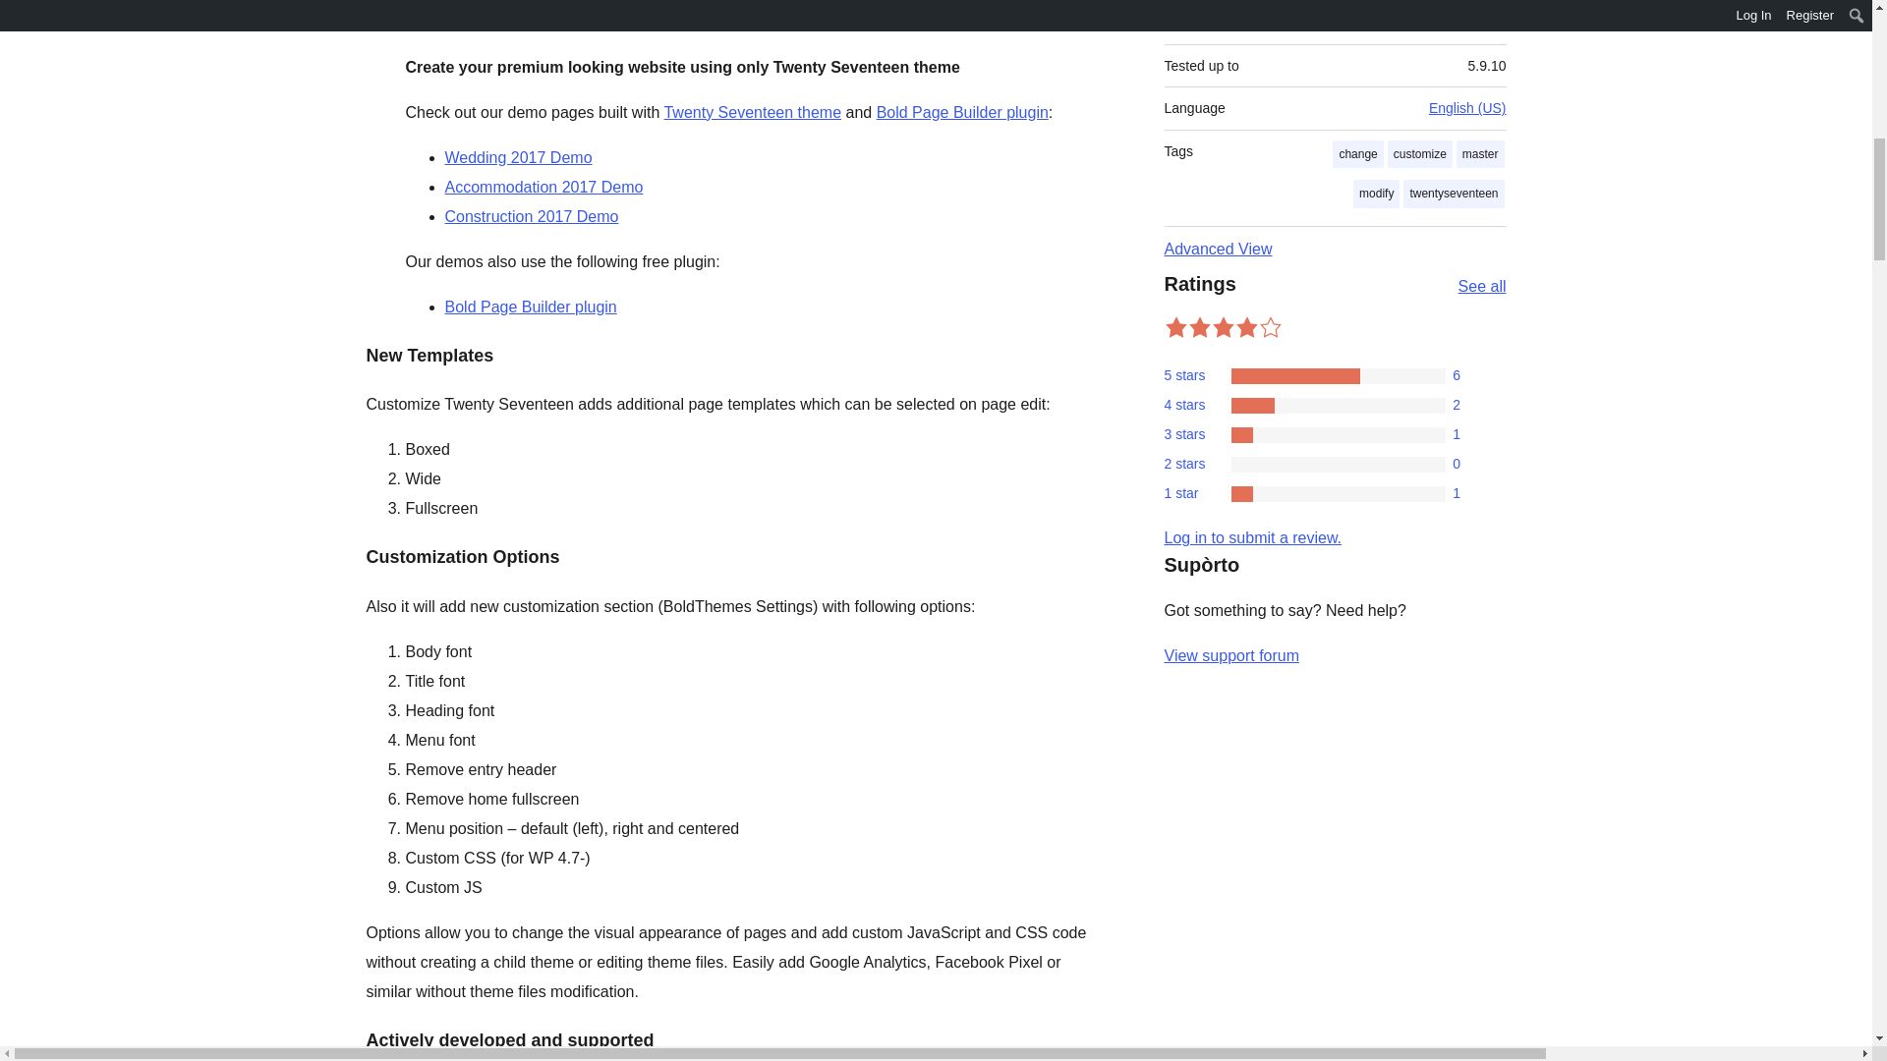 Image resolution: width=1887 pixels, height=1061 pixels. What do you see at coordinates (1252, 537) in the screenshot?
I see `Log in to WordPress.org` at bounding box center [1252, 537].